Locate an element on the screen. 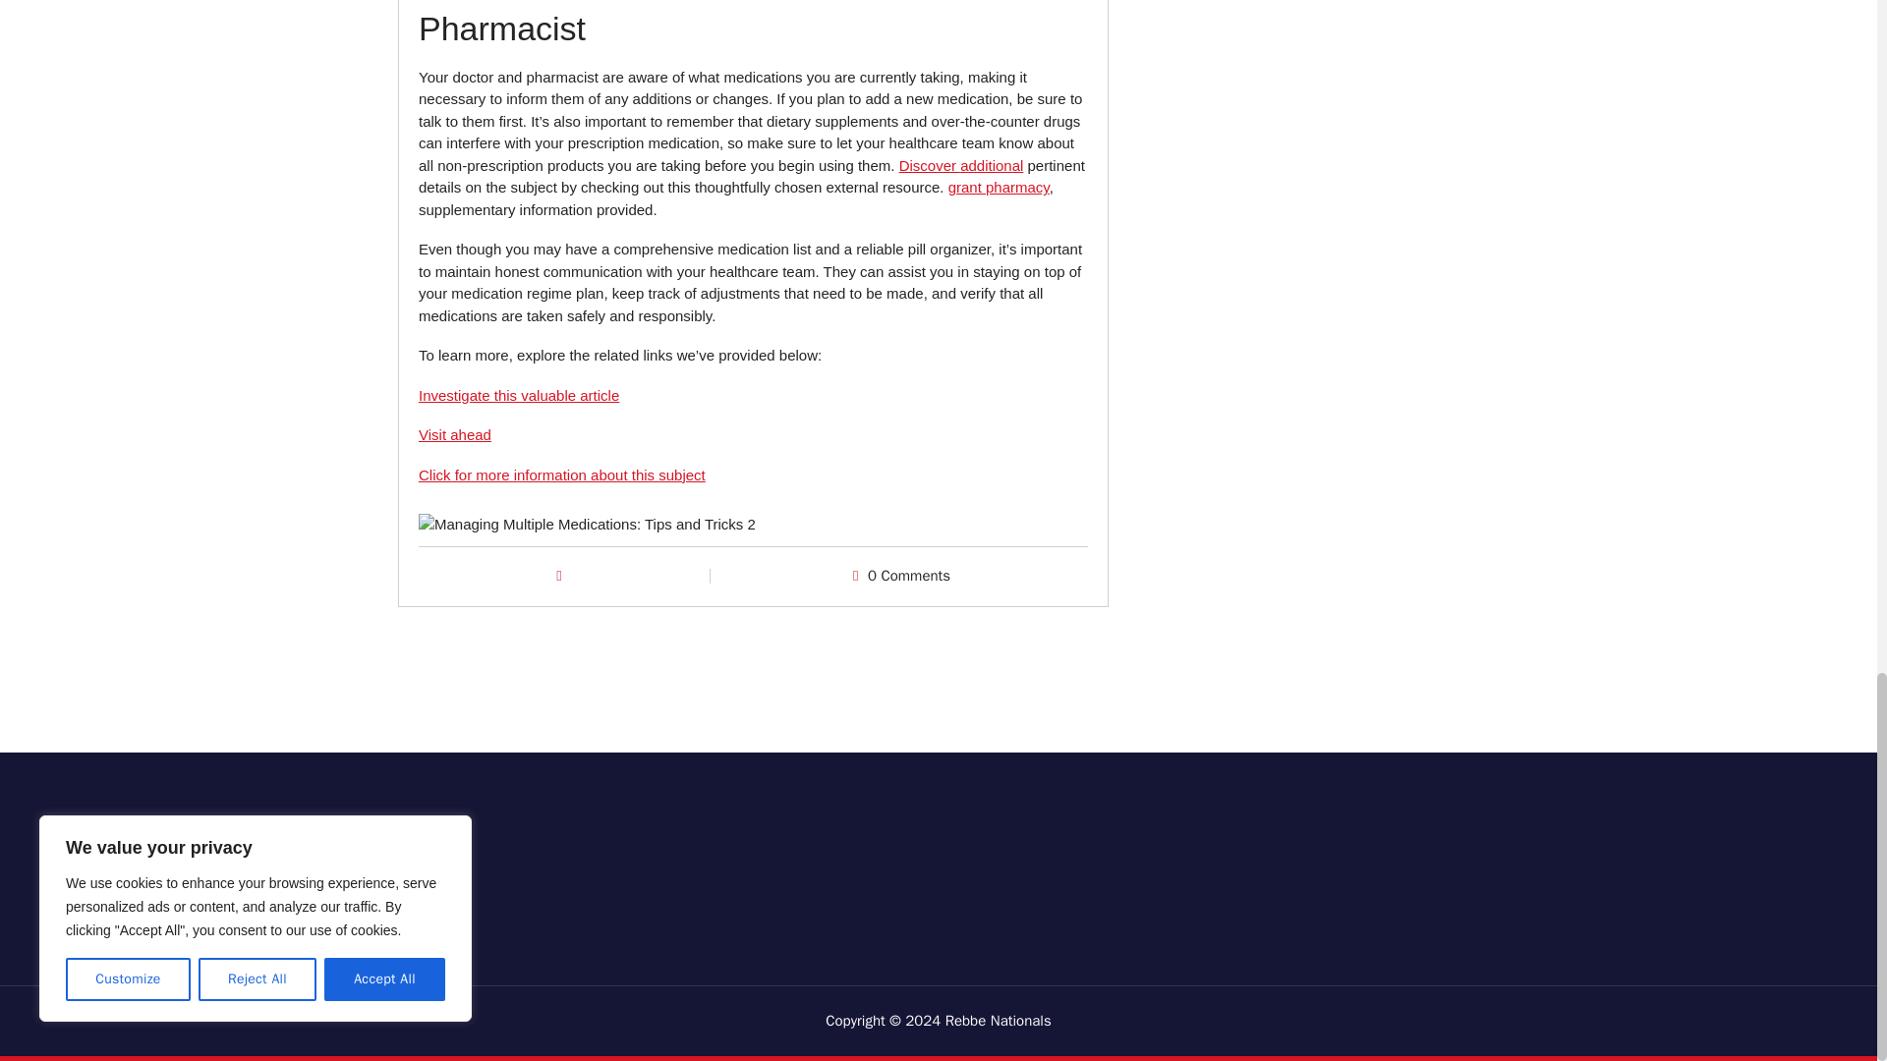 The width and height of the screenshot is (1887, 1061). Click for more information about this subject is located at coordinates (562, 475).